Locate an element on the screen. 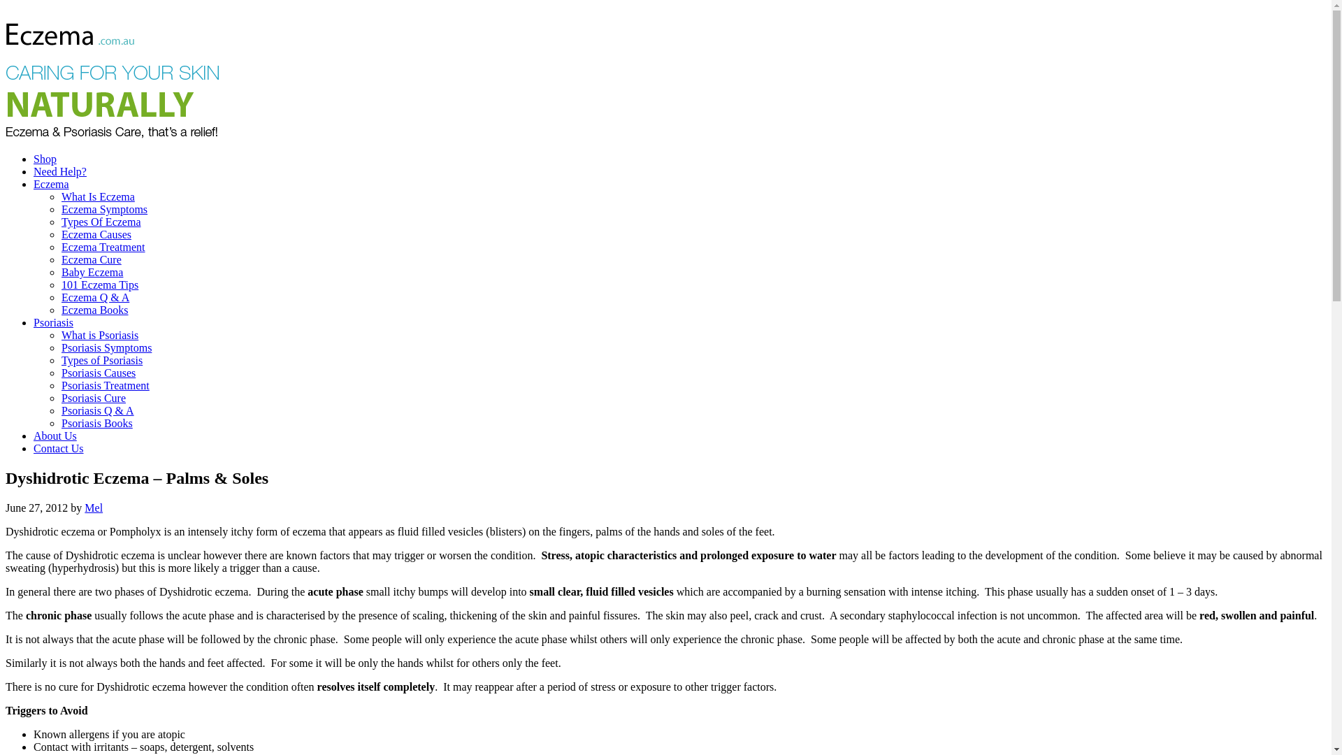 The image size is (1342, 755). Psoriasis Cure is located at coordinates (94, 398).